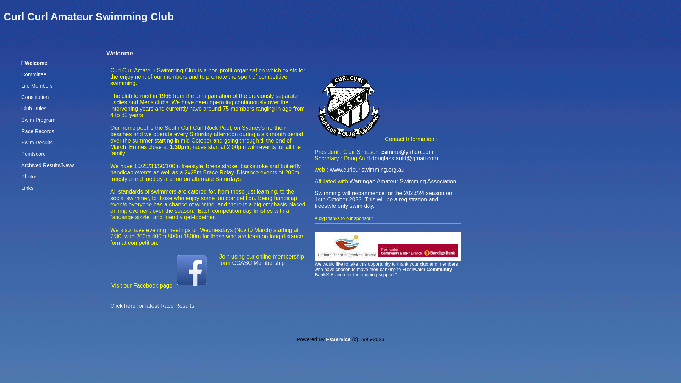 The image size is (681, 383). Describe the element at coordinates (27, 188) in the screenshot. I see `Links` at that location.